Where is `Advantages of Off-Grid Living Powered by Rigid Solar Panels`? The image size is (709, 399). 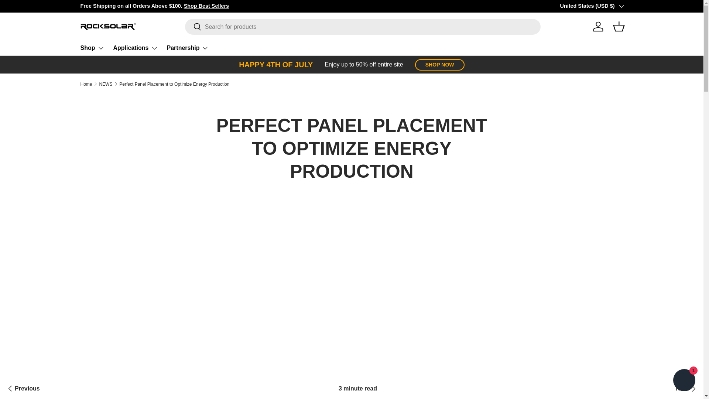 Advantages of Off-Grid Living Powered by Rigid Solar Panels is located at coordinates (686, 389).